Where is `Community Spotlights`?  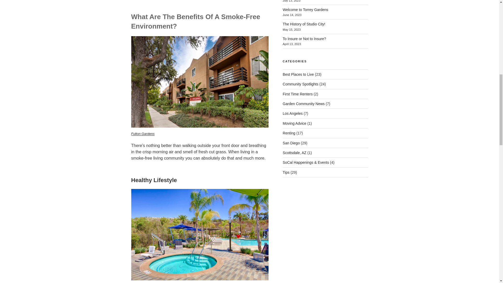
Community Spotlights is located at coordinates (300, 84).